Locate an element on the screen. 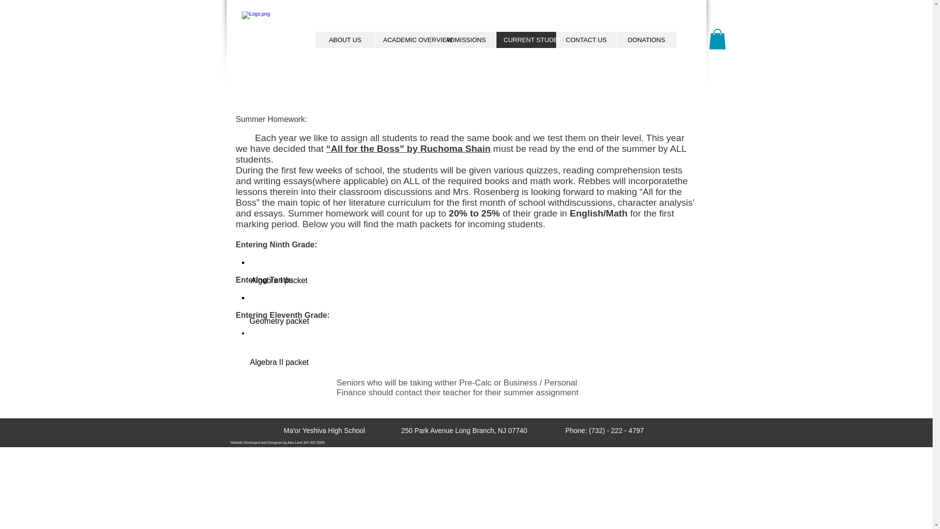 The width and height of the screenshot is (940, 529). DONATIONS is located at coordinates (645, 40).